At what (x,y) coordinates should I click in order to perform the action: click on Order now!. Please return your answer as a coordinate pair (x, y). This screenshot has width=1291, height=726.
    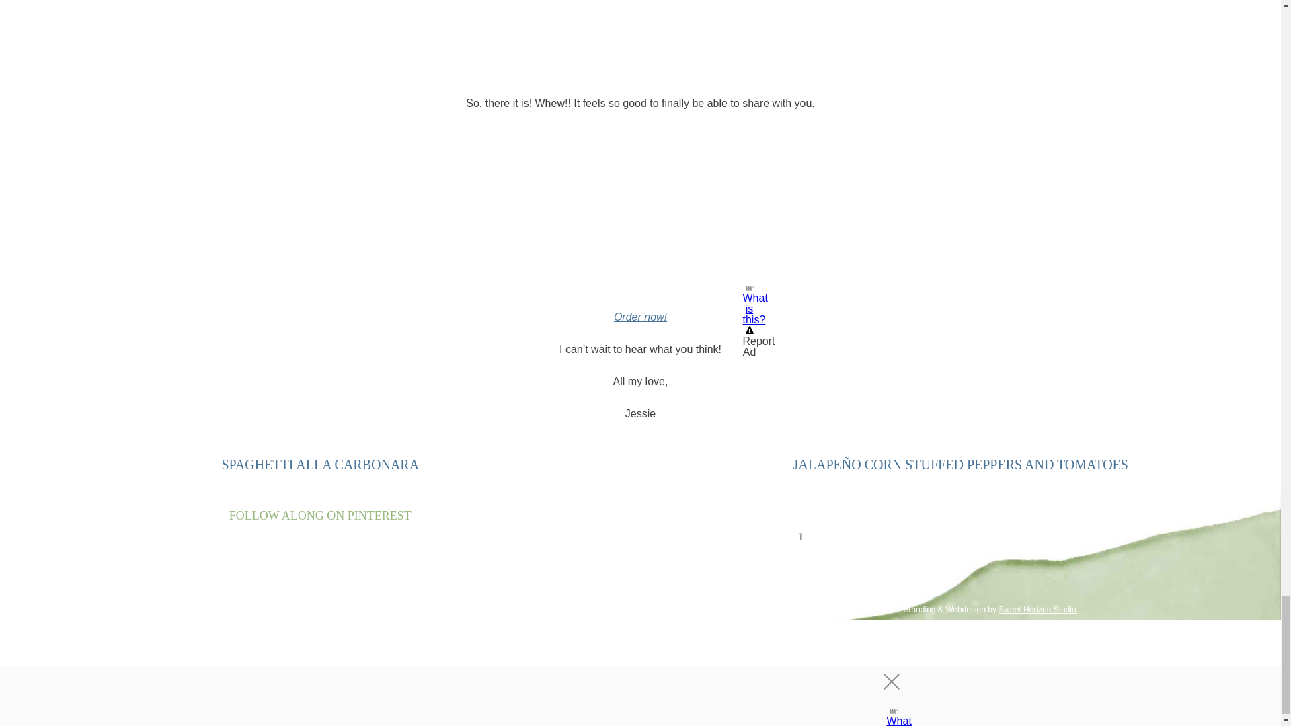
    Looking at the image, I should click on (640, 317).